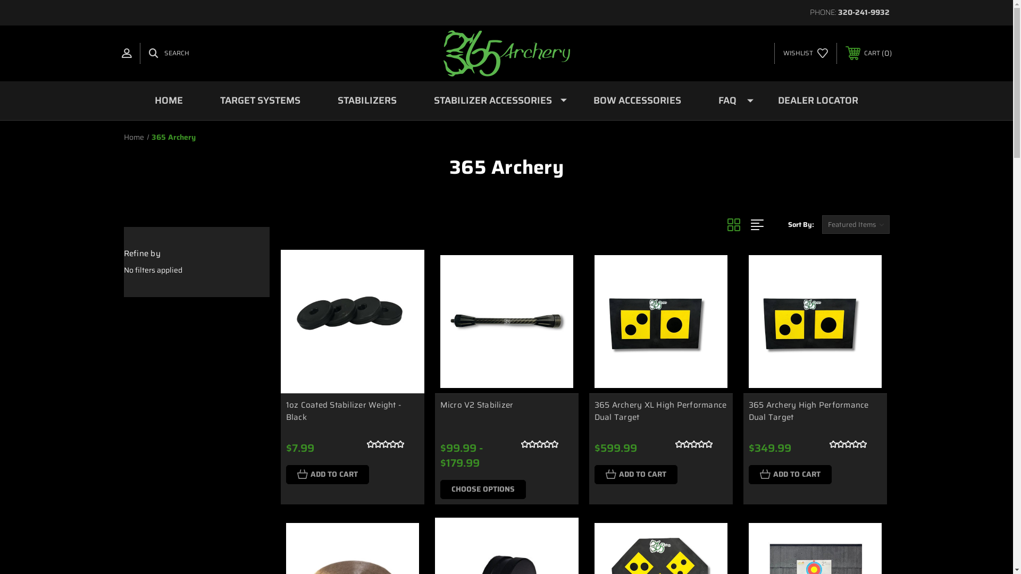  Describe the element at coordinates (169, 53) in the screenshot. I see `SEARCH` at that location.